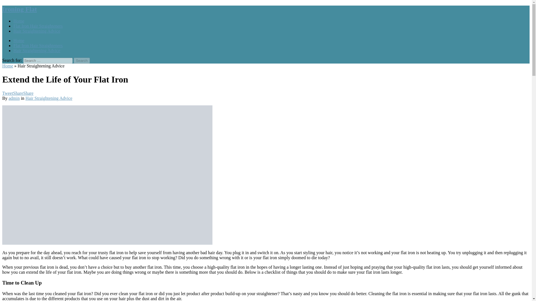 The image size is (536, 301). Describe the element at coordinates (37, 50) in the screenshot. I see `Hair Straightening Advice` at that location.